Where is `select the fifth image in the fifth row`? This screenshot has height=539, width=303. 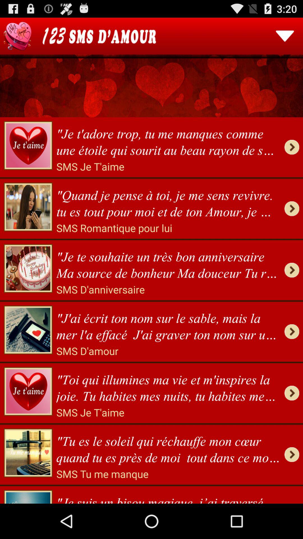 select the fifth image in the fifth row is located at coordinates (28, 391).